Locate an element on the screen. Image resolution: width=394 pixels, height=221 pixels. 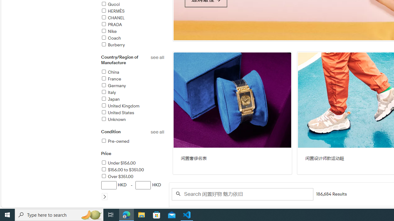
United States is located at coordinates (132, 113).